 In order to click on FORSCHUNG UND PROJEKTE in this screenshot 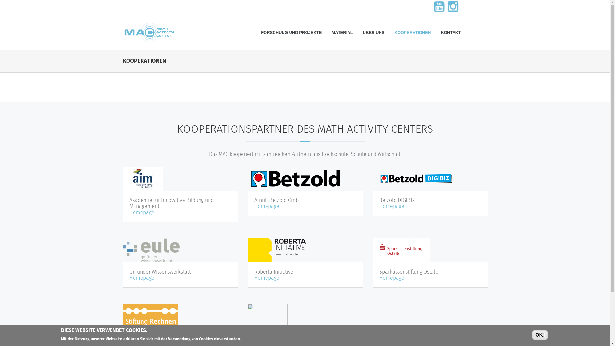, I will do `click(291, 33)`.